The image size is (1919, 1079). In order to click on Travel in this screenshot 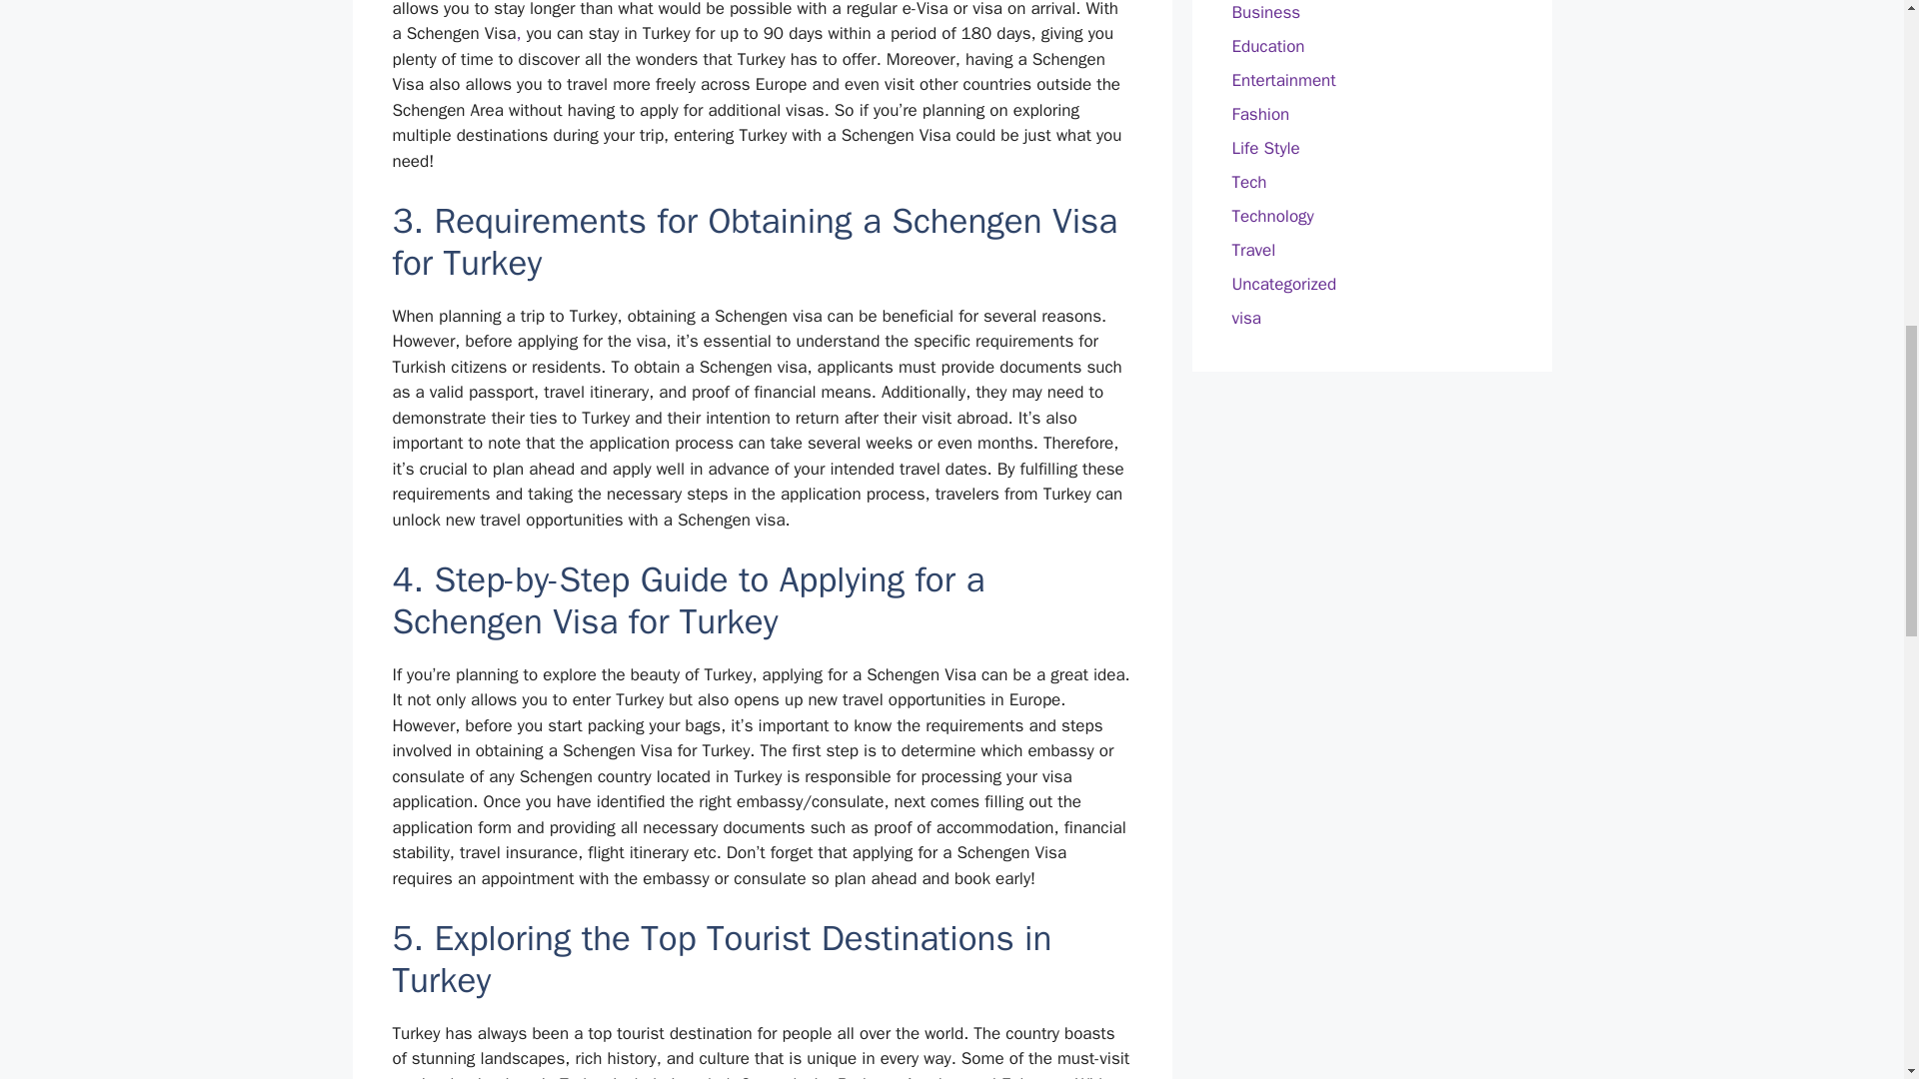, I will do `click(1253, 250)`.